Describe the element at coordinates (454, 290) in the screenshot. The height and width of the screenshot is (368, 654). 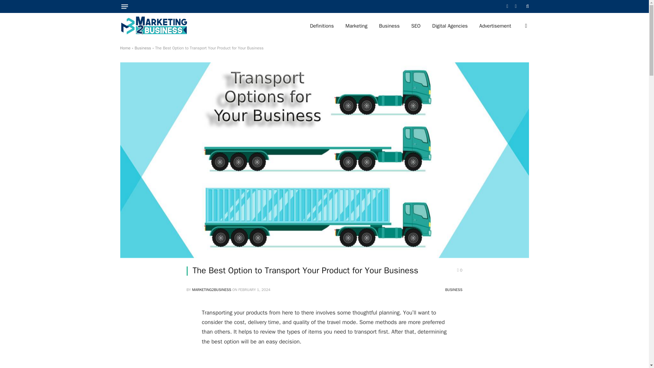
I see `BUSINESS` at that location.